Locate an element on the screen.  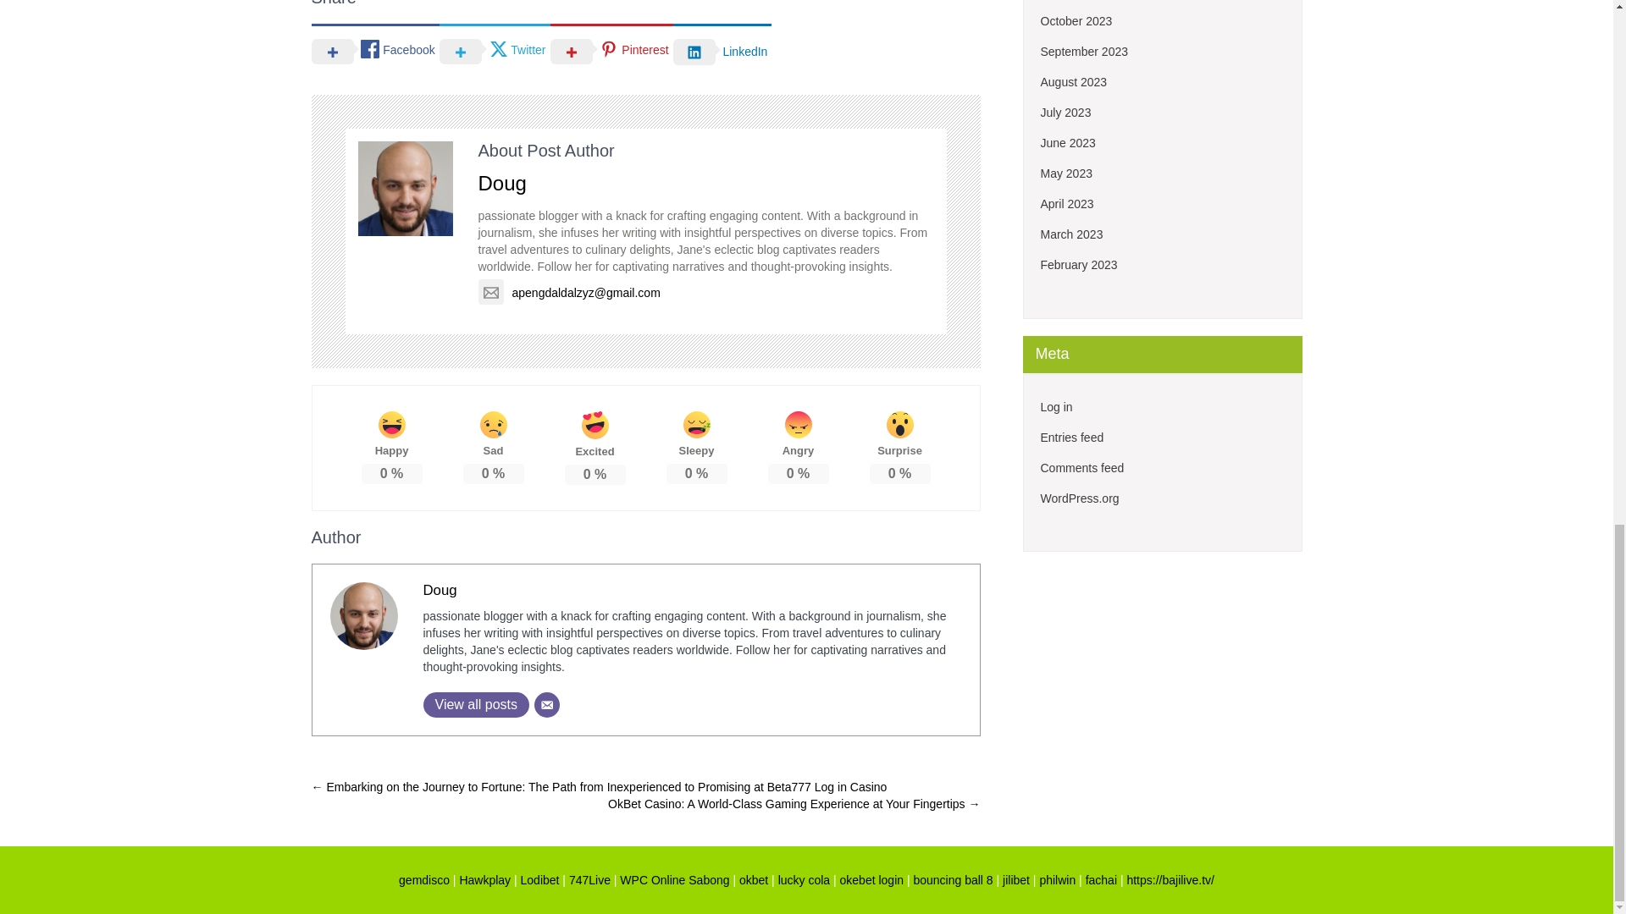
Pinterest is located at coordinates (611, 50).